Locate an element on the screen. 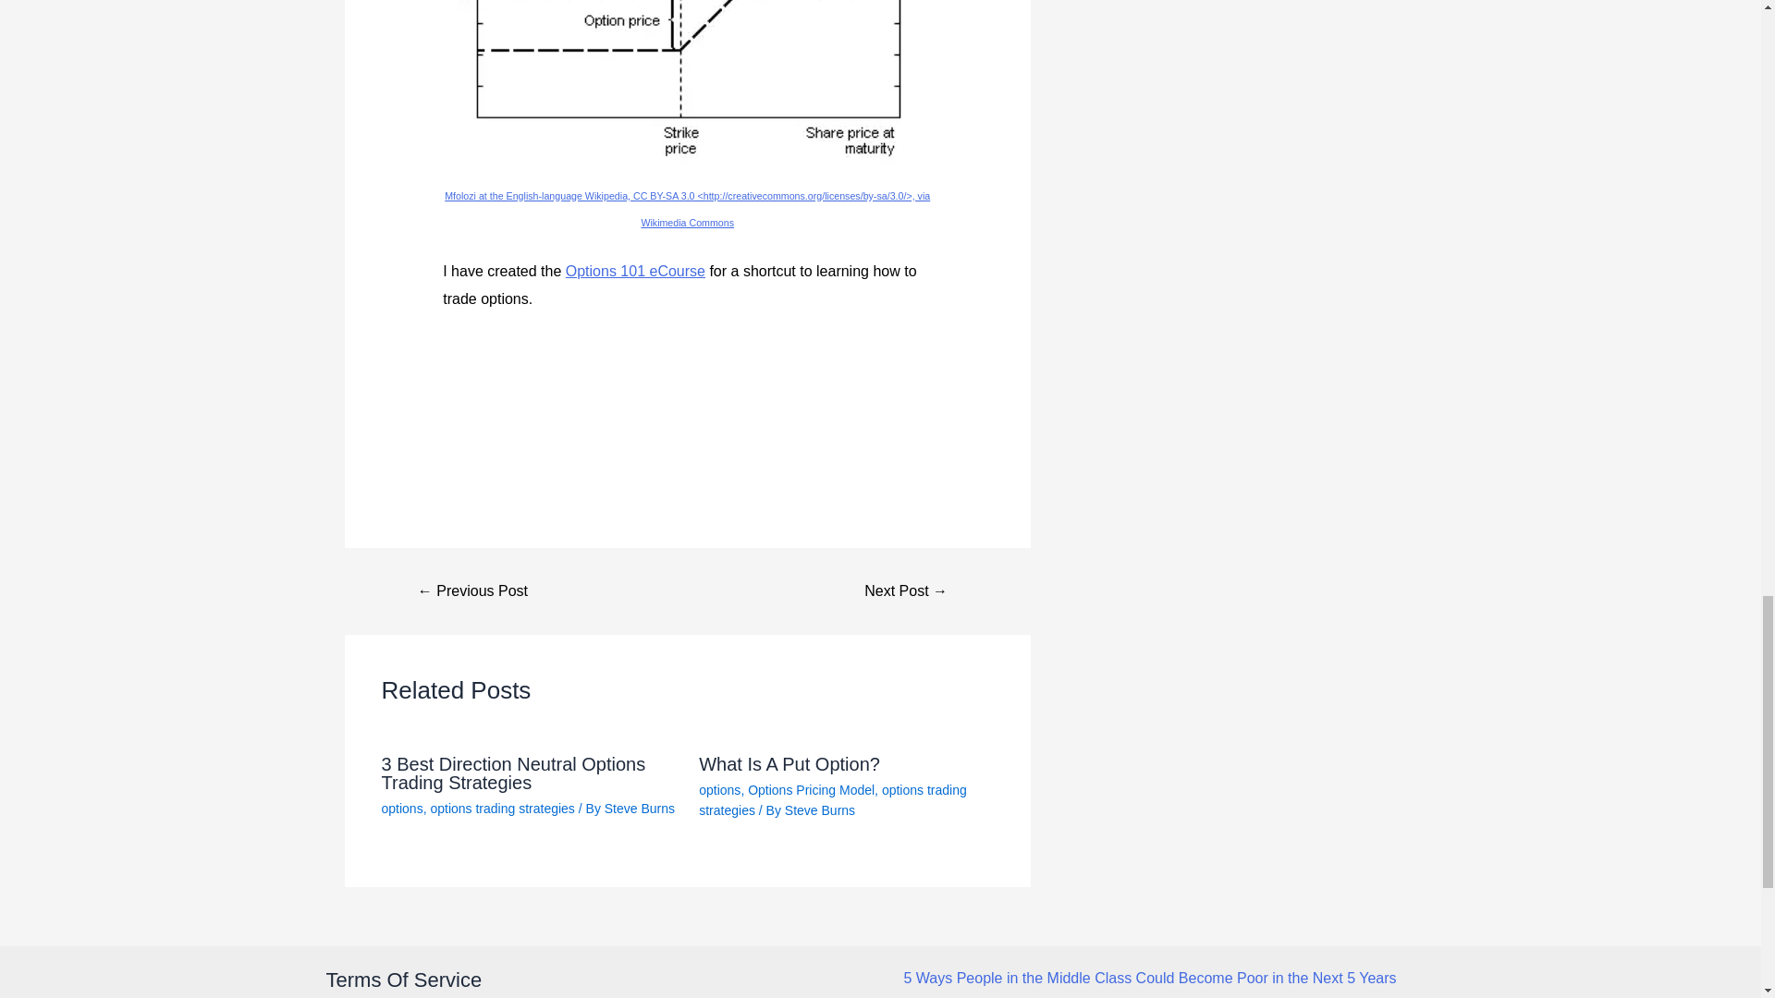 Image resolution: width=1775 pixels, height=998 pixels. View all posts by Steve Burns is located at coordinates (819, 809).